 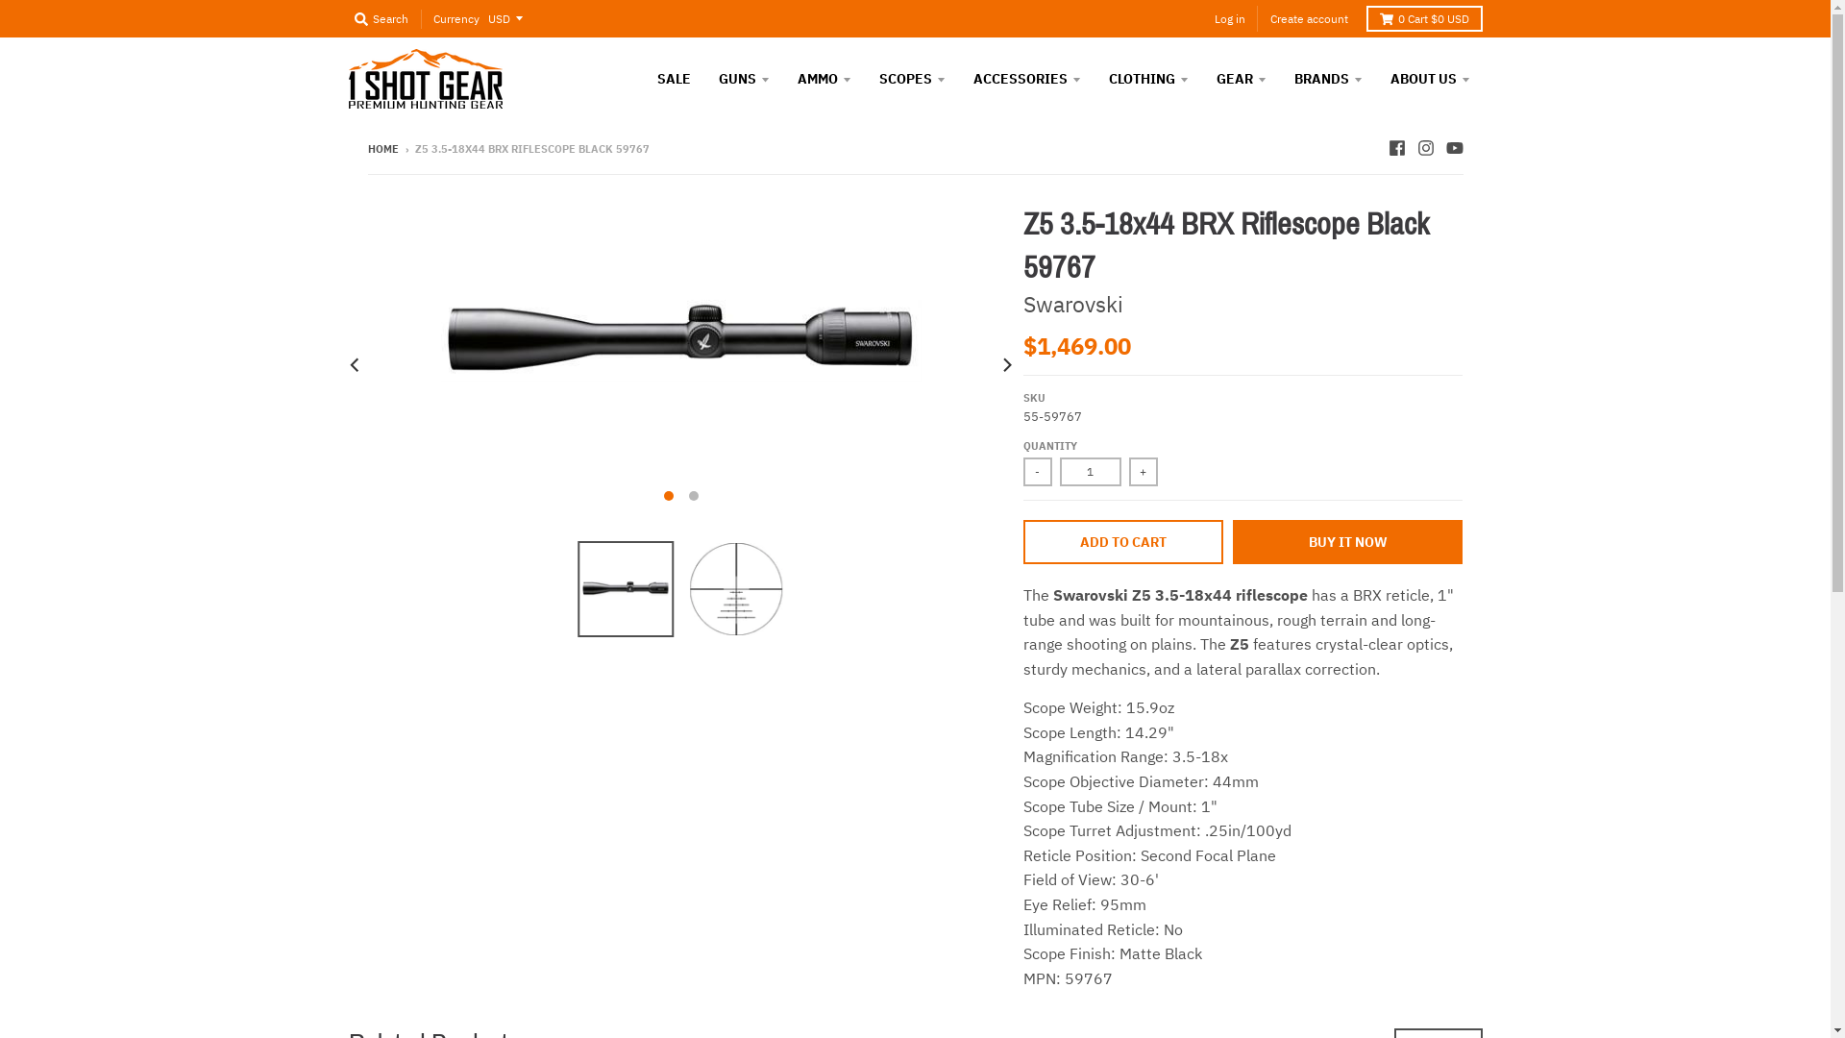 I want to click on YouTube - 1 Shot Gear, so click(x=1454, y=148).